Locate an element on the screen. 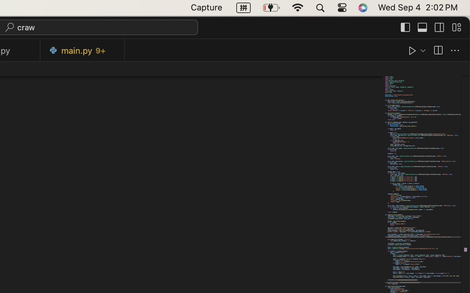  craw is located at coordinates (26, 27).